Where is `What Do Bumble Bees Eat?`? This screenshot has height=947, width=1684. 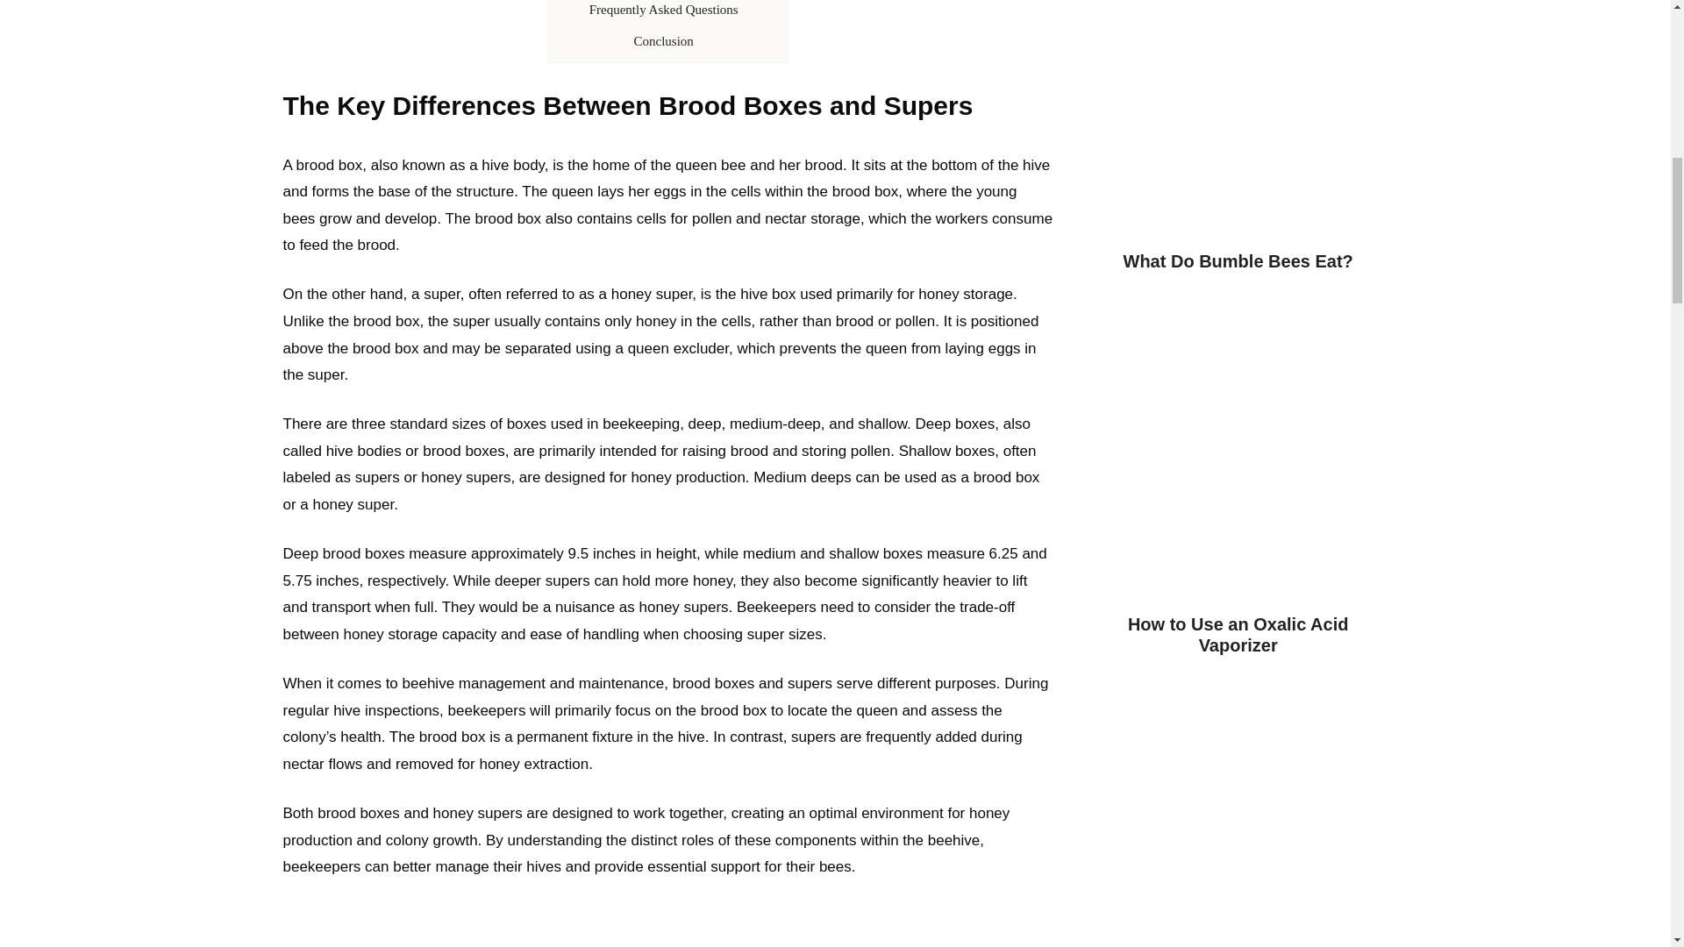 What Do Bumble Bees Eat? is located at coordinates (1238, 261).